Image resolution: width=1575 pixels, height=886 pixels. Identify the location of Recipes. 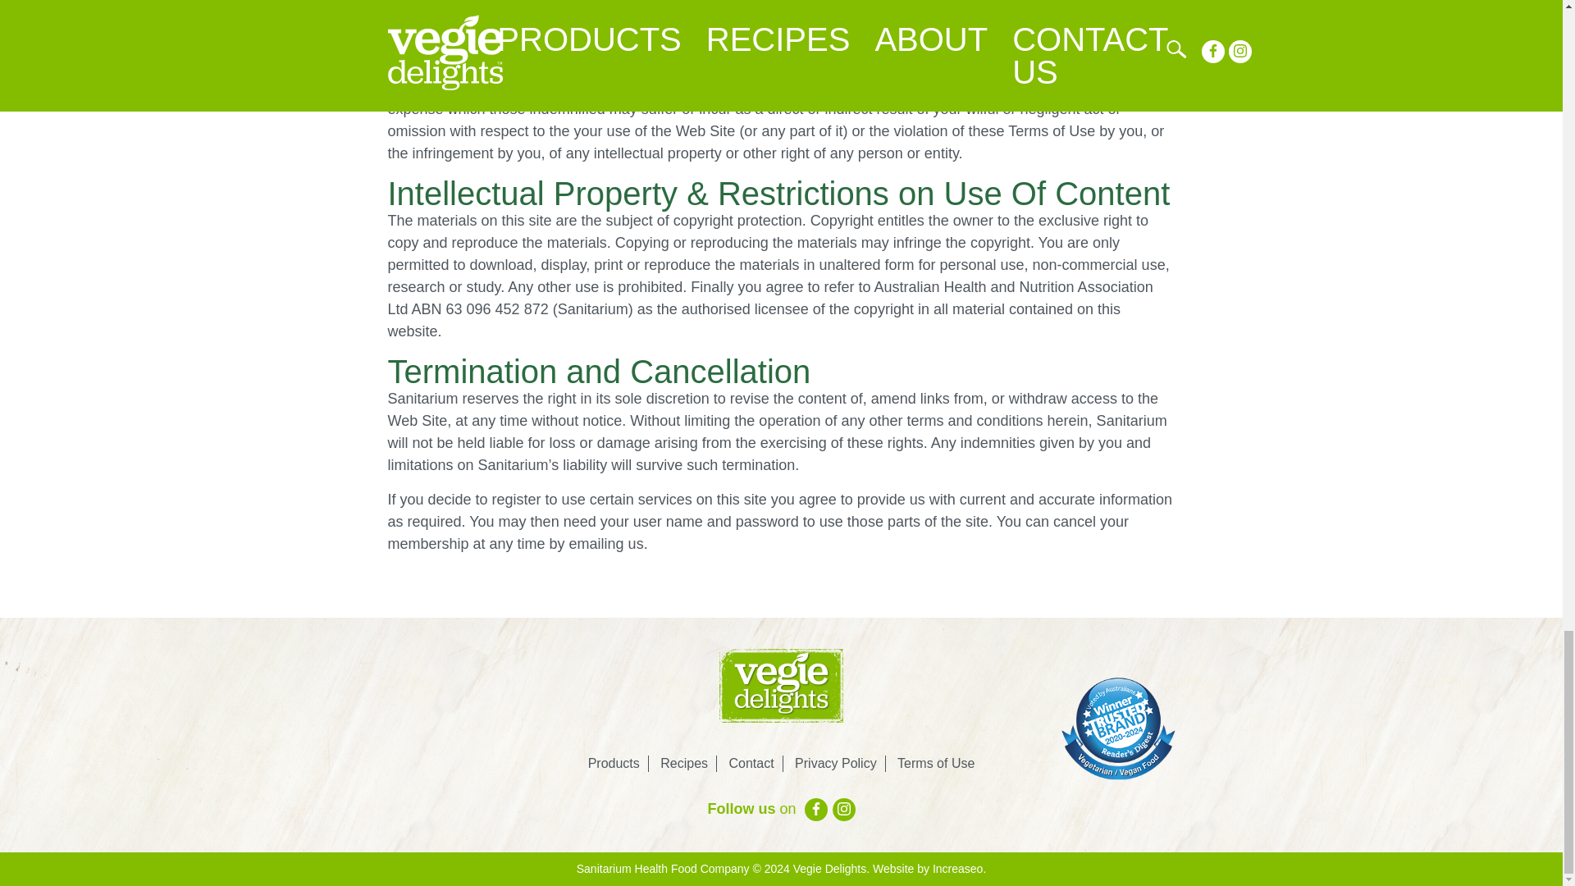
(683, 763).